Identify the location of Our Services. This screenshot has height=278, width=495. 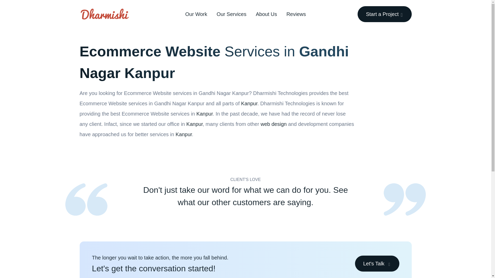
(232, 14).